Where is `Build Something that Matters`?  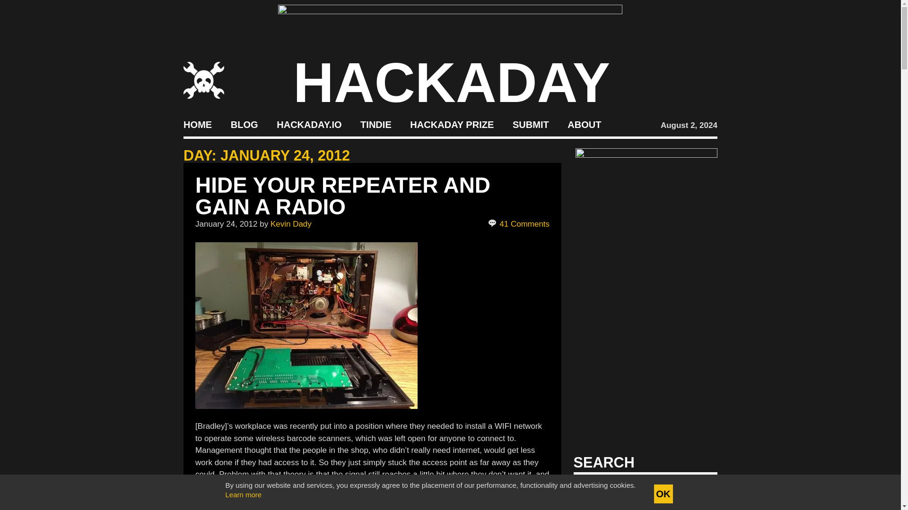 Build Something that Matters is located at coordinates (452, 125).